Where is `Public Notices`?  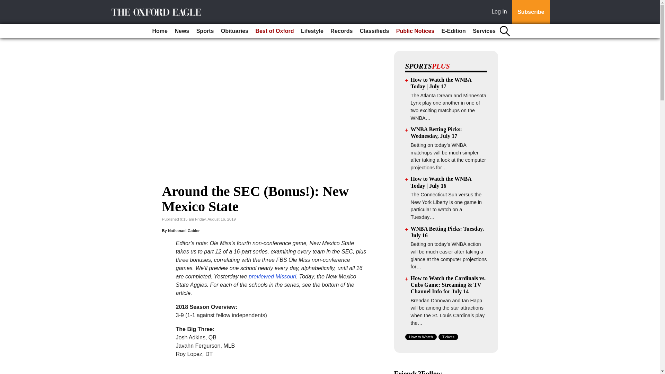
Public Notices is located at coordinates (415, 31).